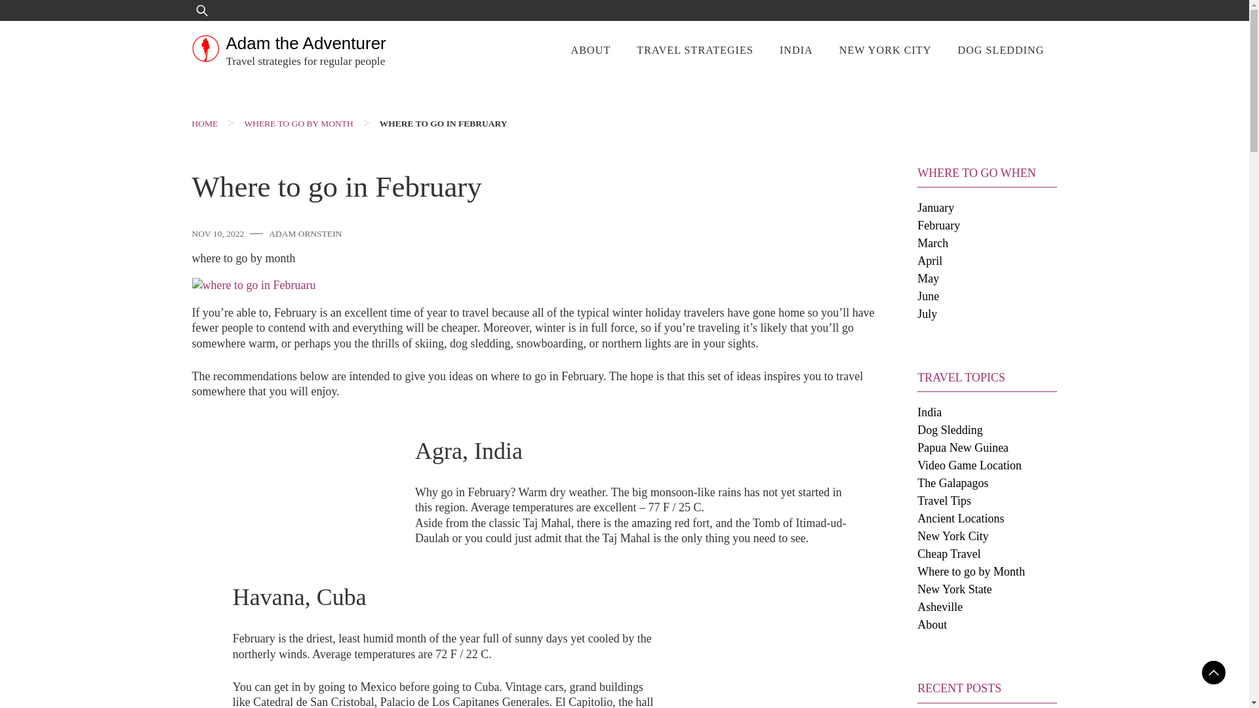 The image size is (1259, 708). I want to click on Search, so click(54, 20).